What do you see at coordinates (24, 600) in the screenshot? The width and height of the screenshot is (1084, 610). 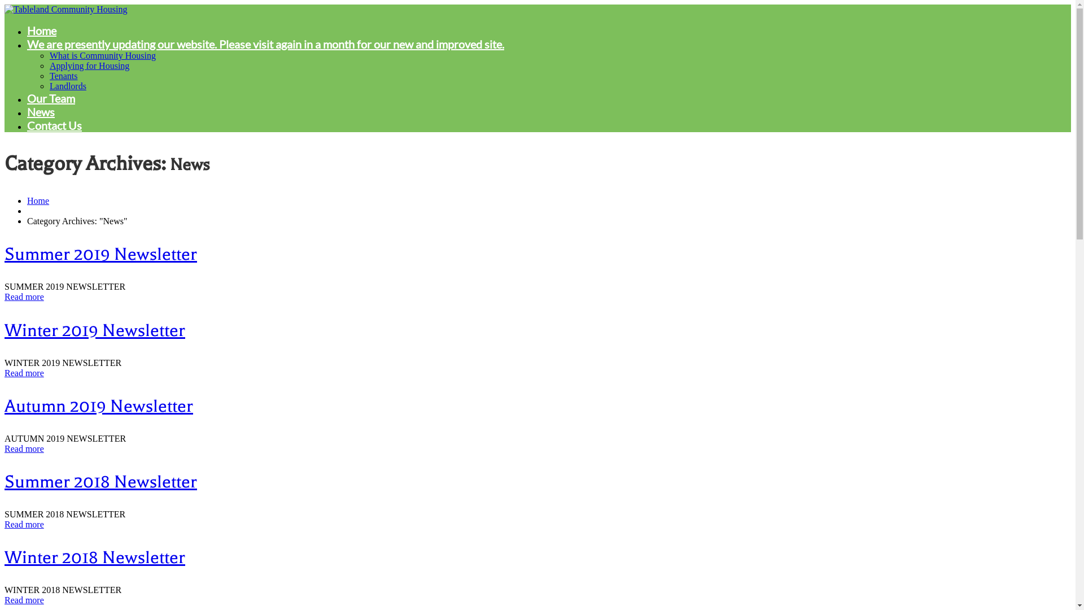 I see `Read more` at bounding box center [24, 600].